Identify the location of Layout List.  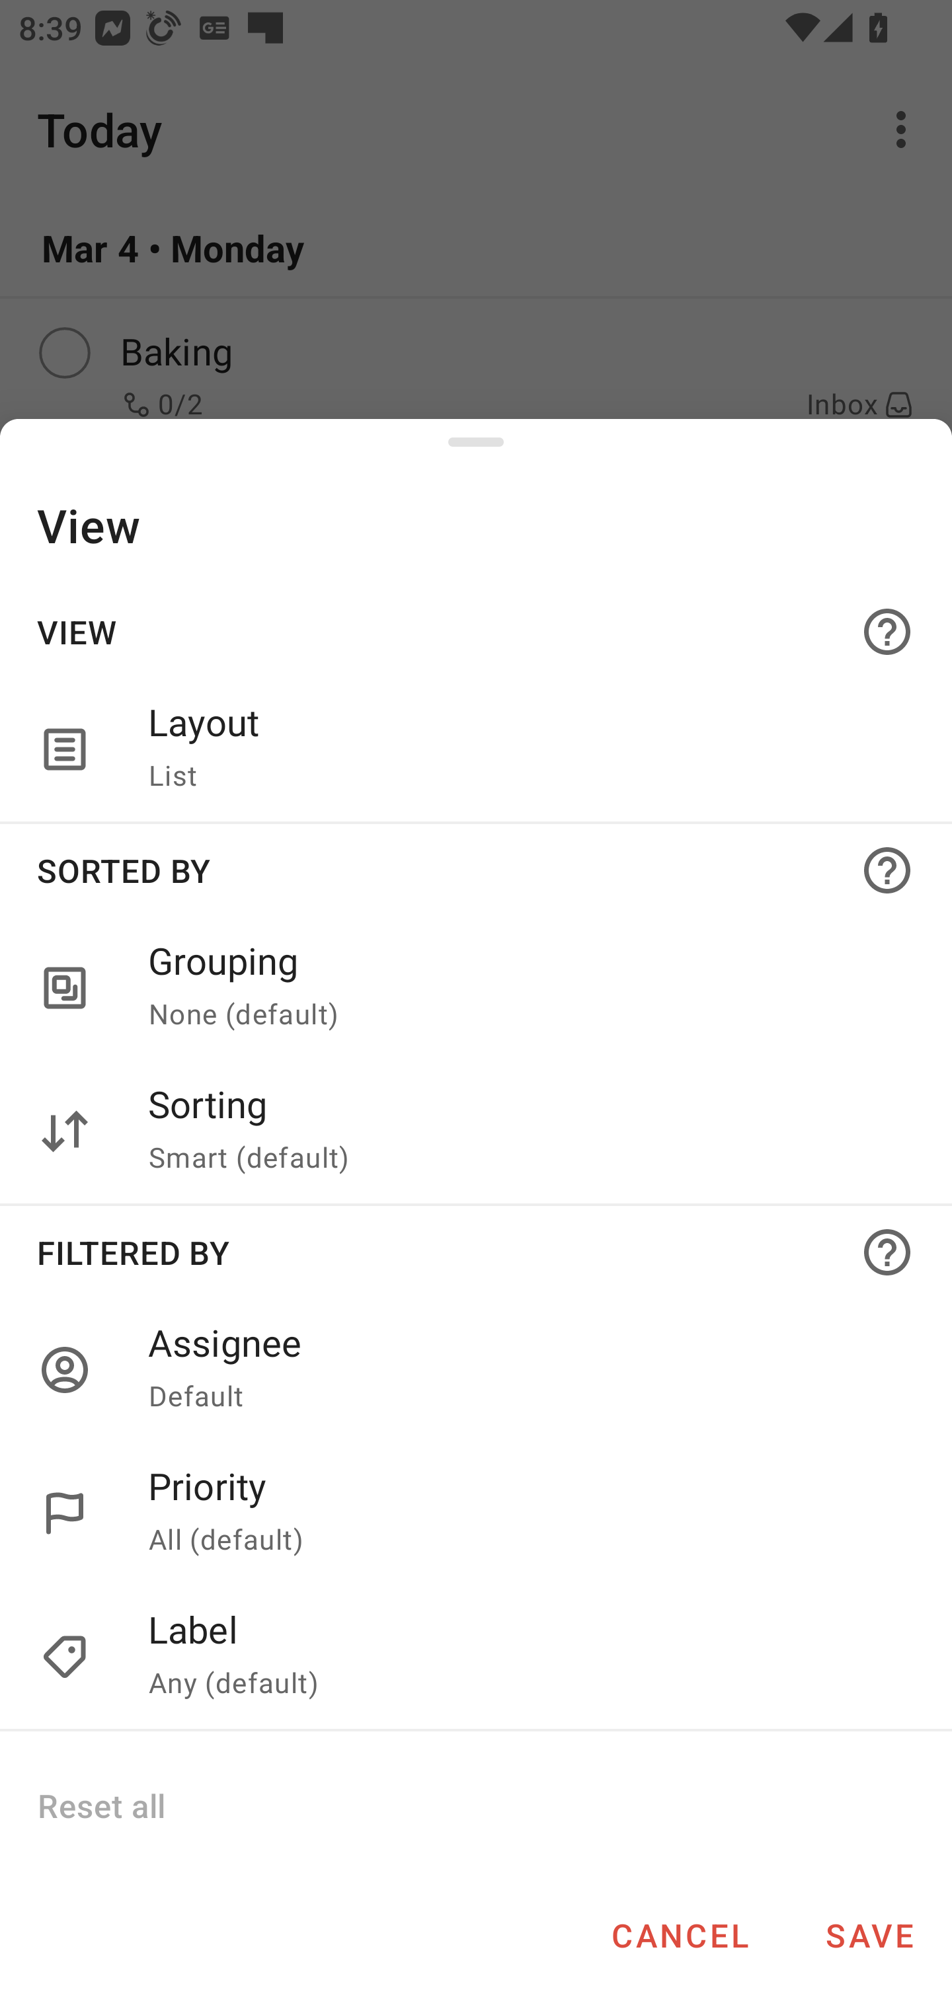
(476, 750).